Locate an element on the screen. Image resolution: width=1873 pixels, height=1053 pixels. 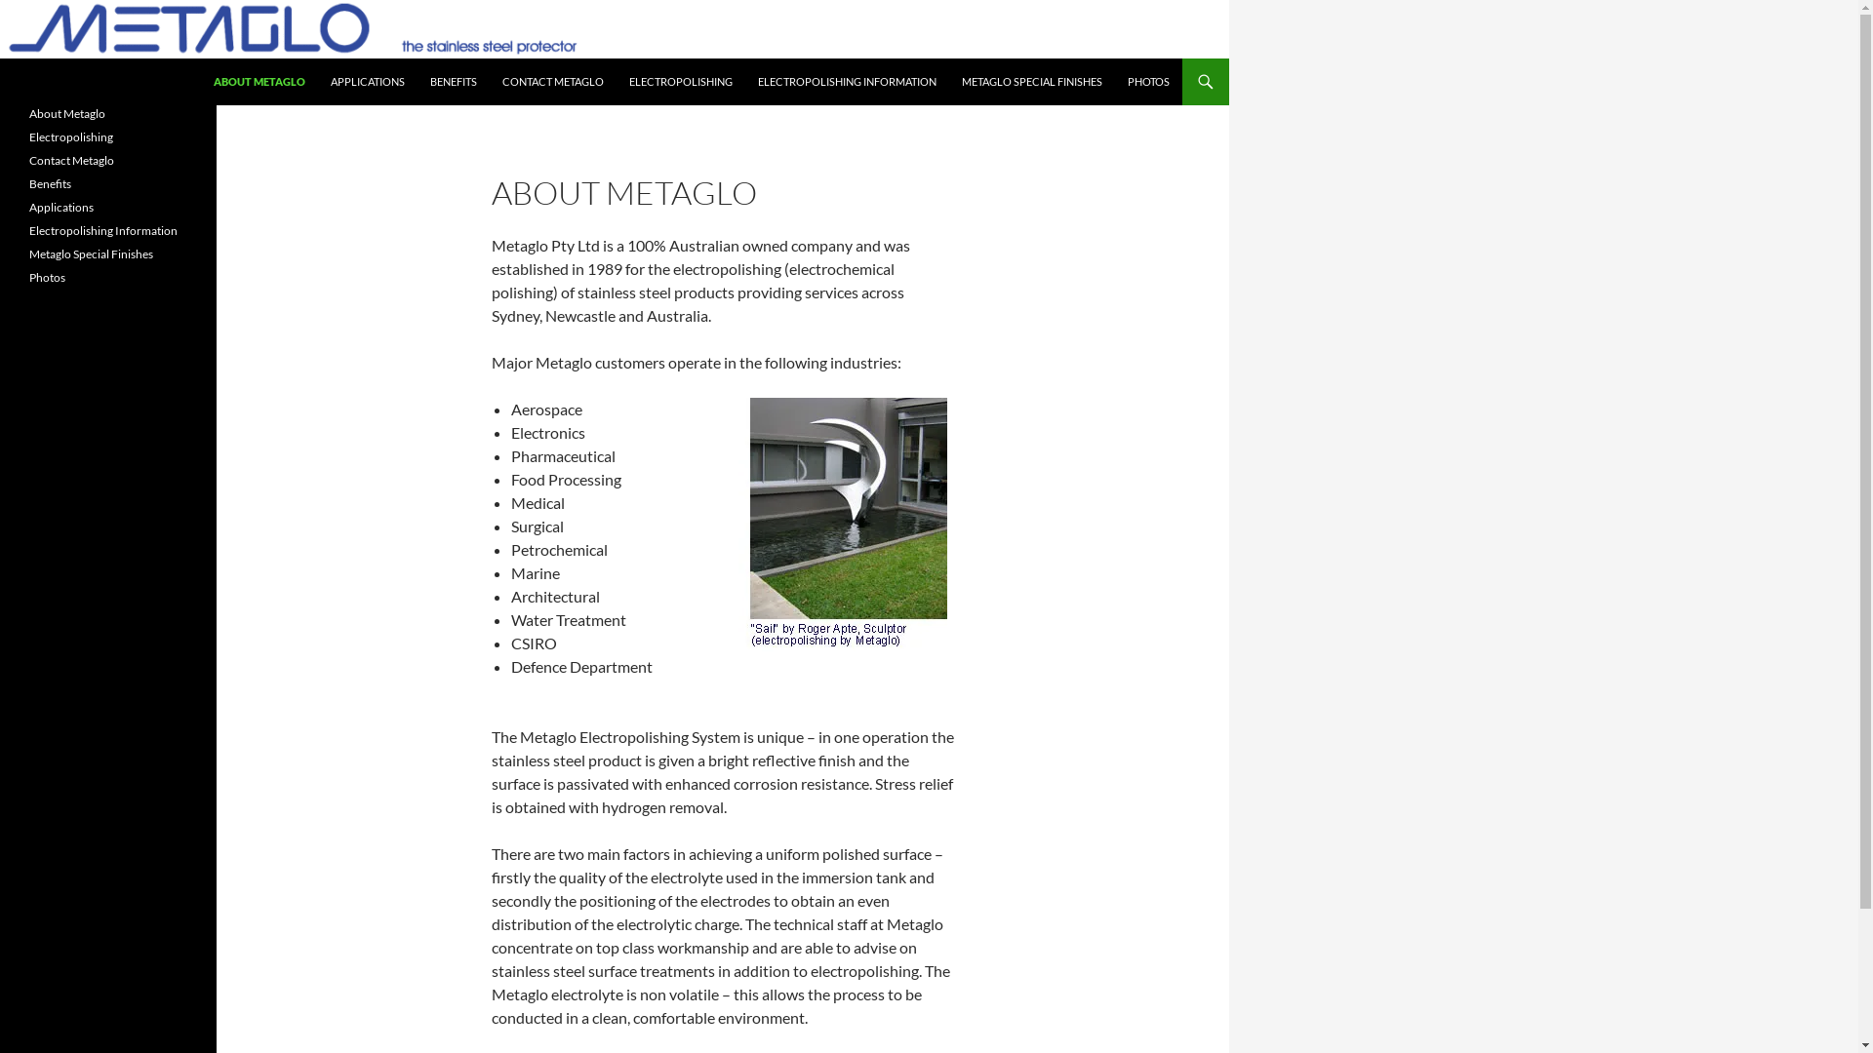
ELECTROPOLISHING is located at coordinates (681, 82).